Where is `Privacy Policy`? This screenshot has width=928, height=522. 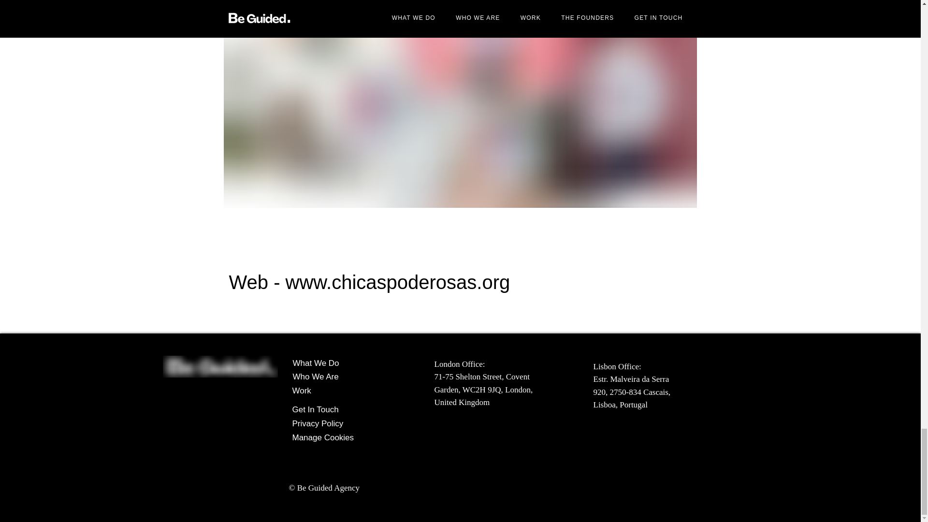 Privacy Policy is located at coordinates (326, 423).